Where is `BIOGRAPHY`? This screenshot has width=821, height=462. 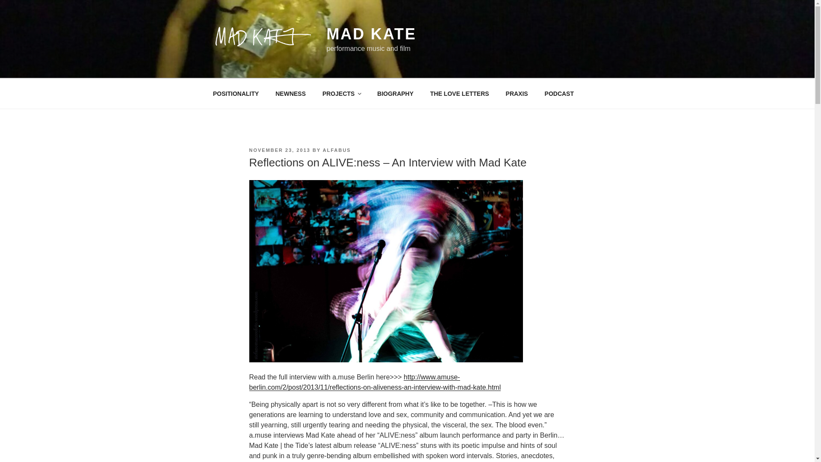 BIOGRAPHY is located at coordinates (395, 93).